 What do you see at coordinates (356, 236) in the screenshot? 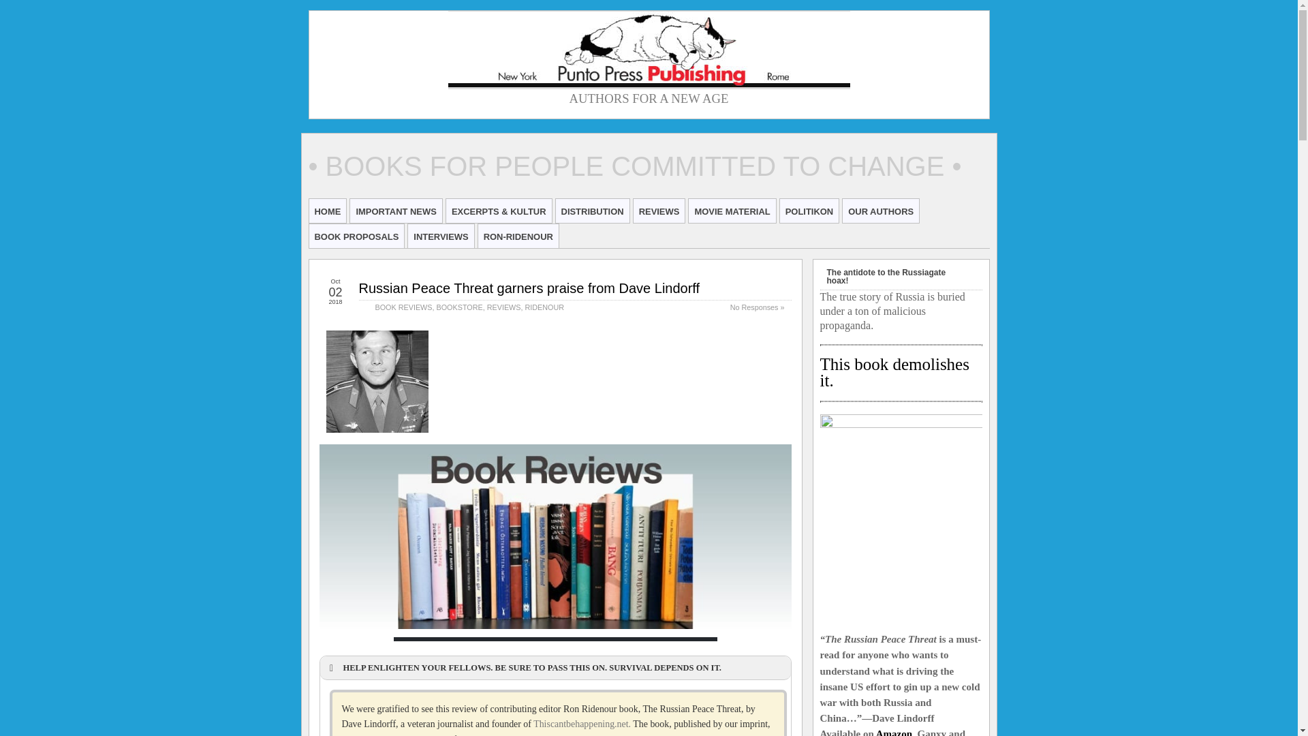
I see `BOOK PROPOSALS` at bounding box center [356, 236].